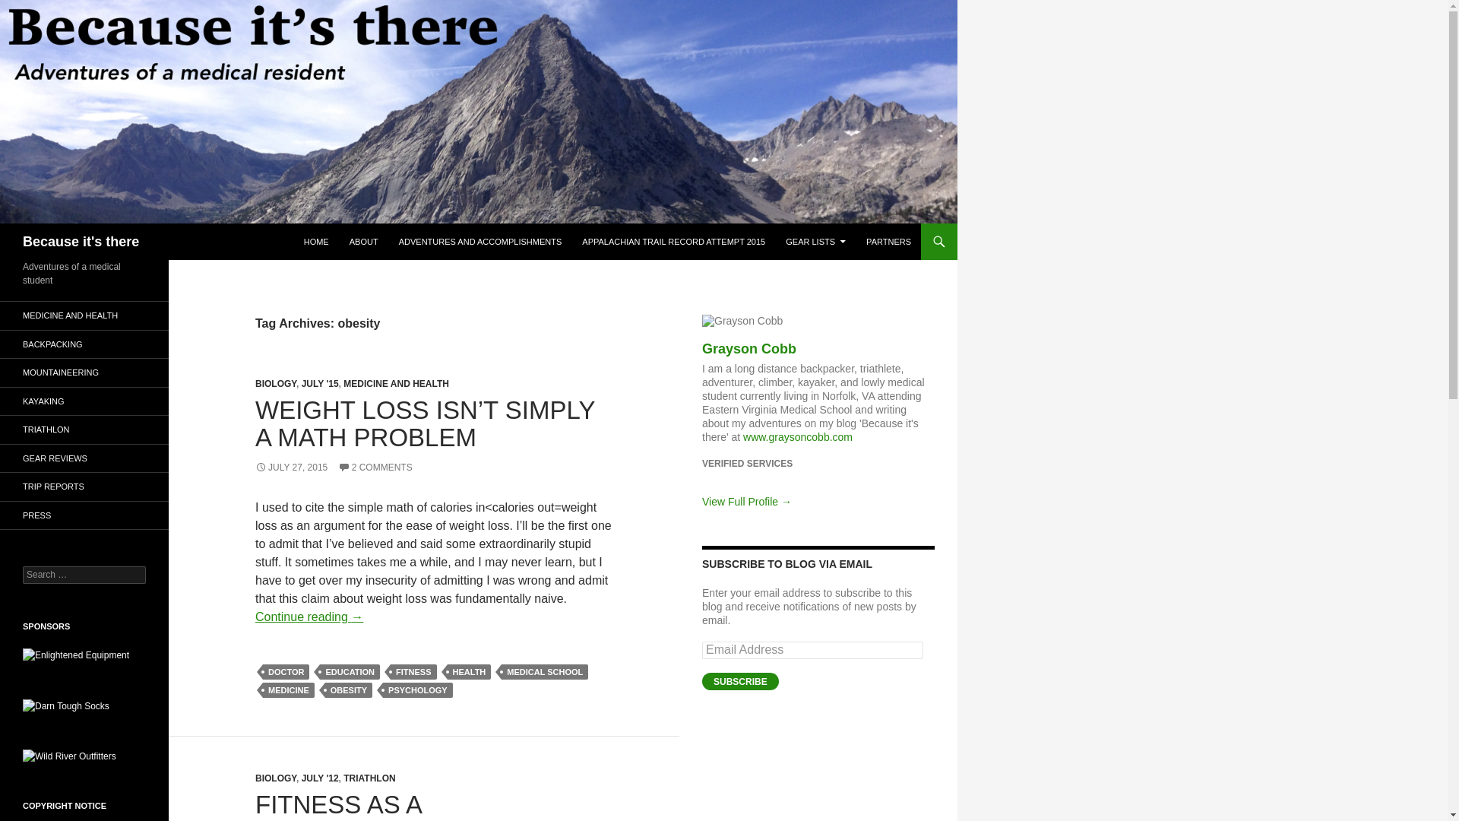 This screenshot has height=821, width=1459. What do you see at coordinates (348, 690) in the screenshot?
I see `OBESITY` at bounding box center [348, 690].